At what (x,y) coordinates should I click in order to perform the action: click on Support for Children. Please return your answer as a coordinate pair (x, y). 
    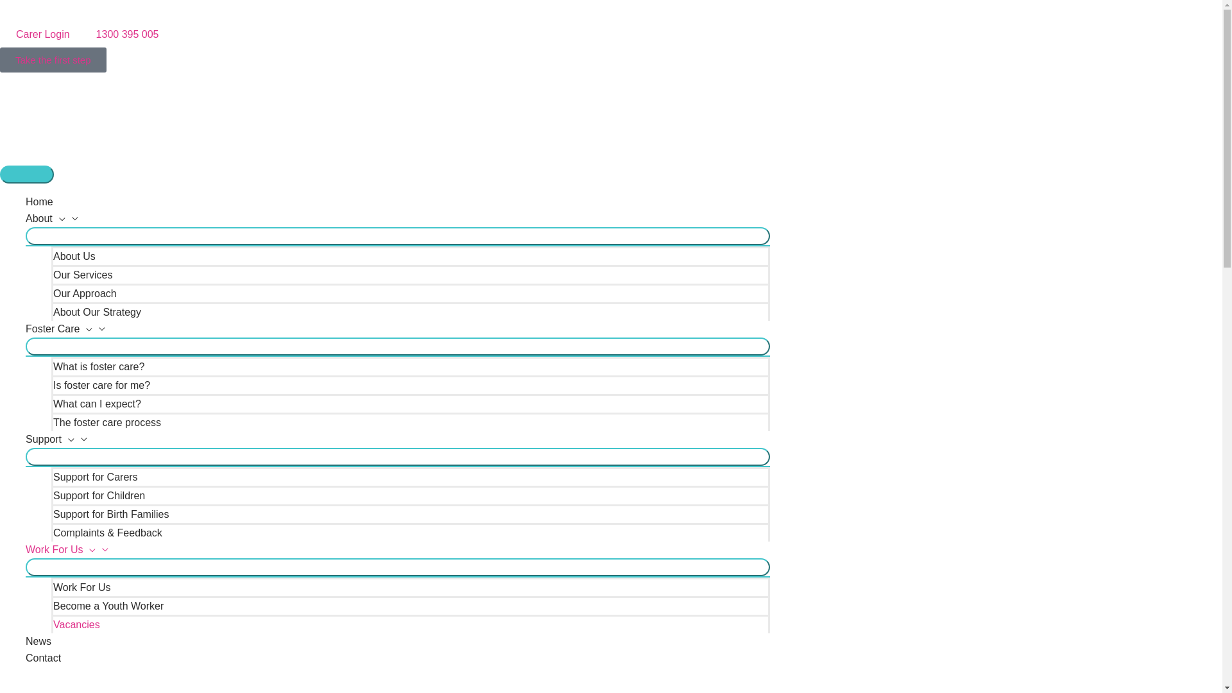
    Looking at the image, I should click on (411, 495).